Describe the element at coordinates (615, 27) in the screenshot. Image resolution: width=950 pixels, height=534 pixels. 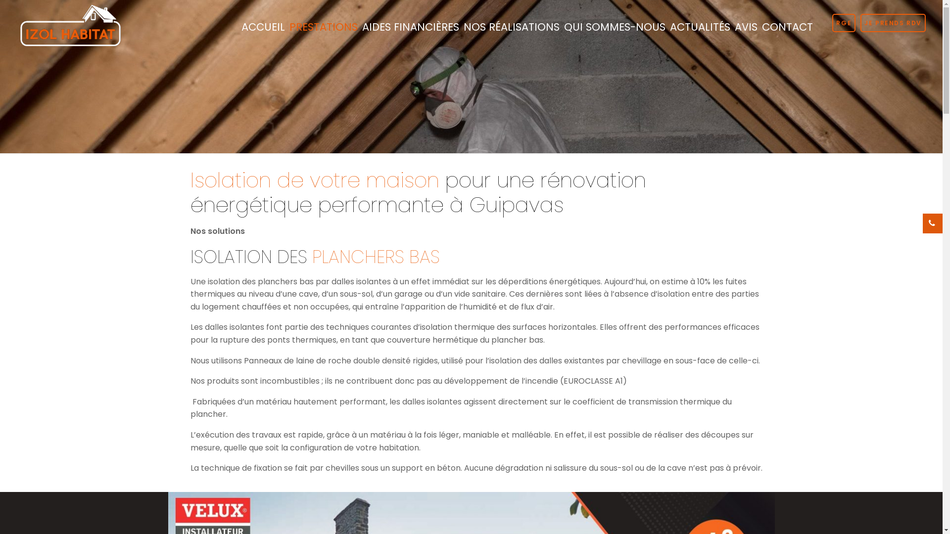
I see `QUI SOMMES-NOUS` at that location.